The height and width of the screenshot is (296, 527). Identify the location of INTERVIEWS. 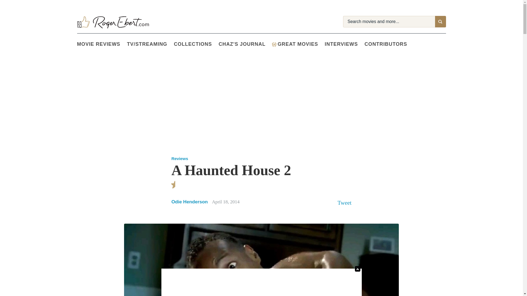
(344, 44).